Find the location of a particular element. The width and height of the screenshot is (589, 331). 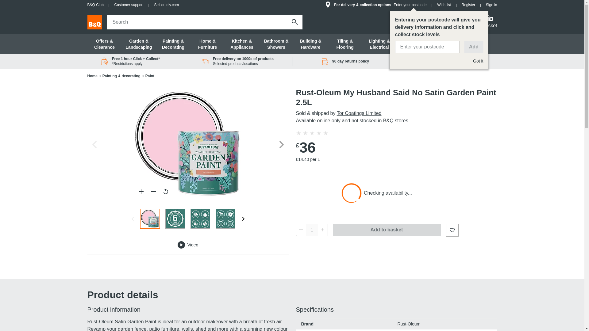

Register is located at coordinates (468, 5).